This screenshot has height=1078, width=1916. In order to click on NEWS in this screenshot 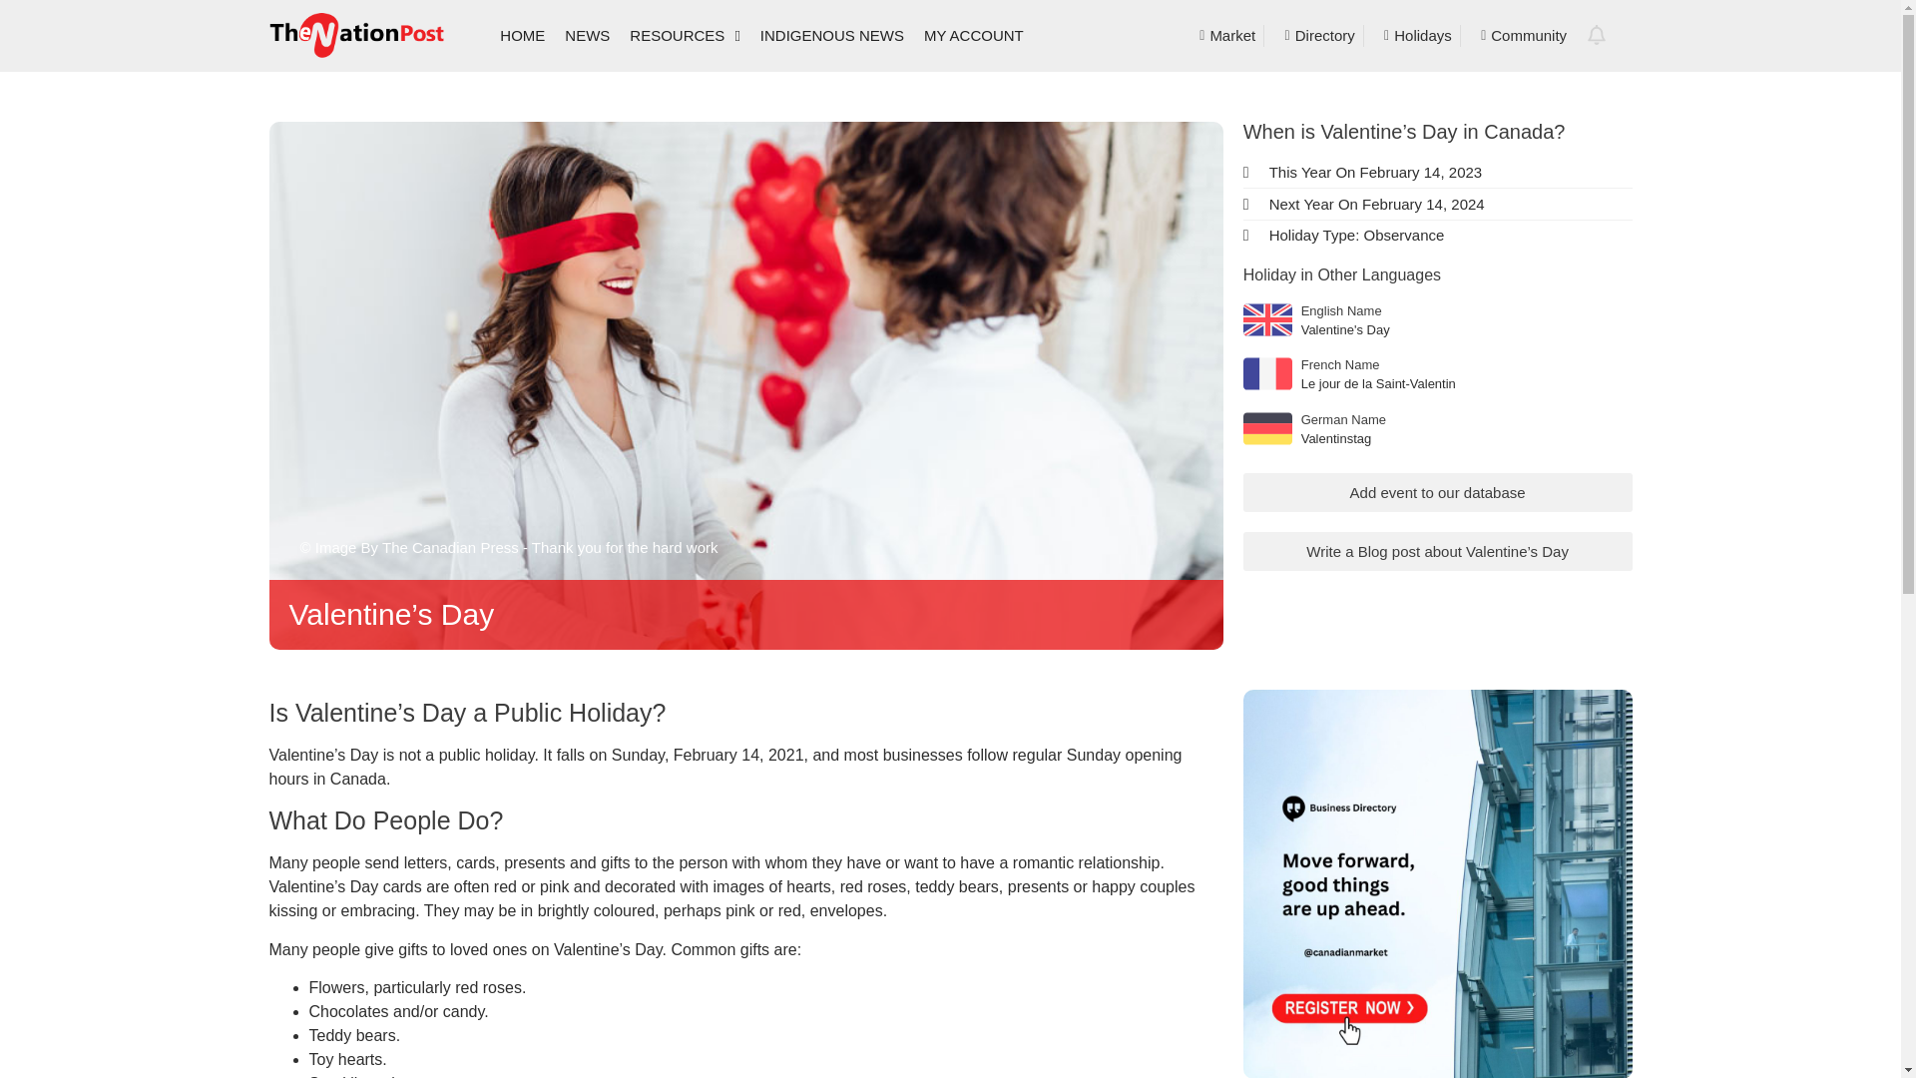, I will do `click(587, 35)`.